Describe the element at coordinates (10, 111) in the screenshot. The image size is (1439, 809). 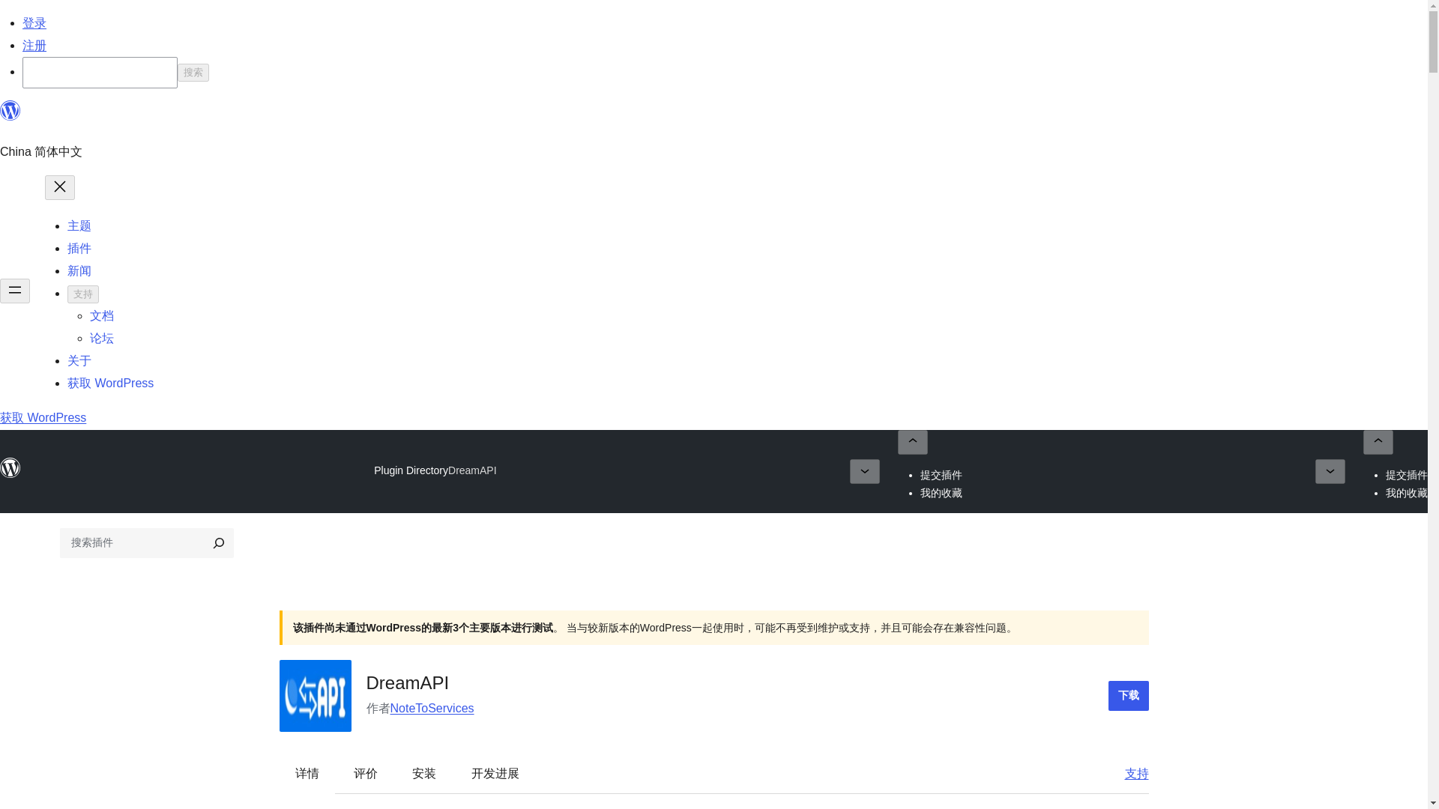
I see `WordPress.org` at that location.